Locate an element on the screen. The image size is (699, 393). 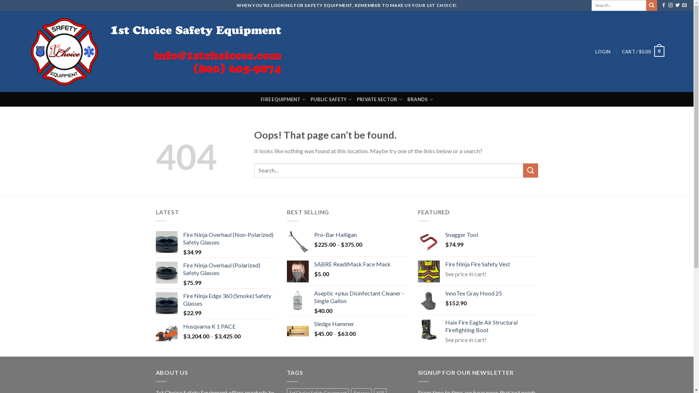
Follow on Instagram is located at coordinates (671, 5).